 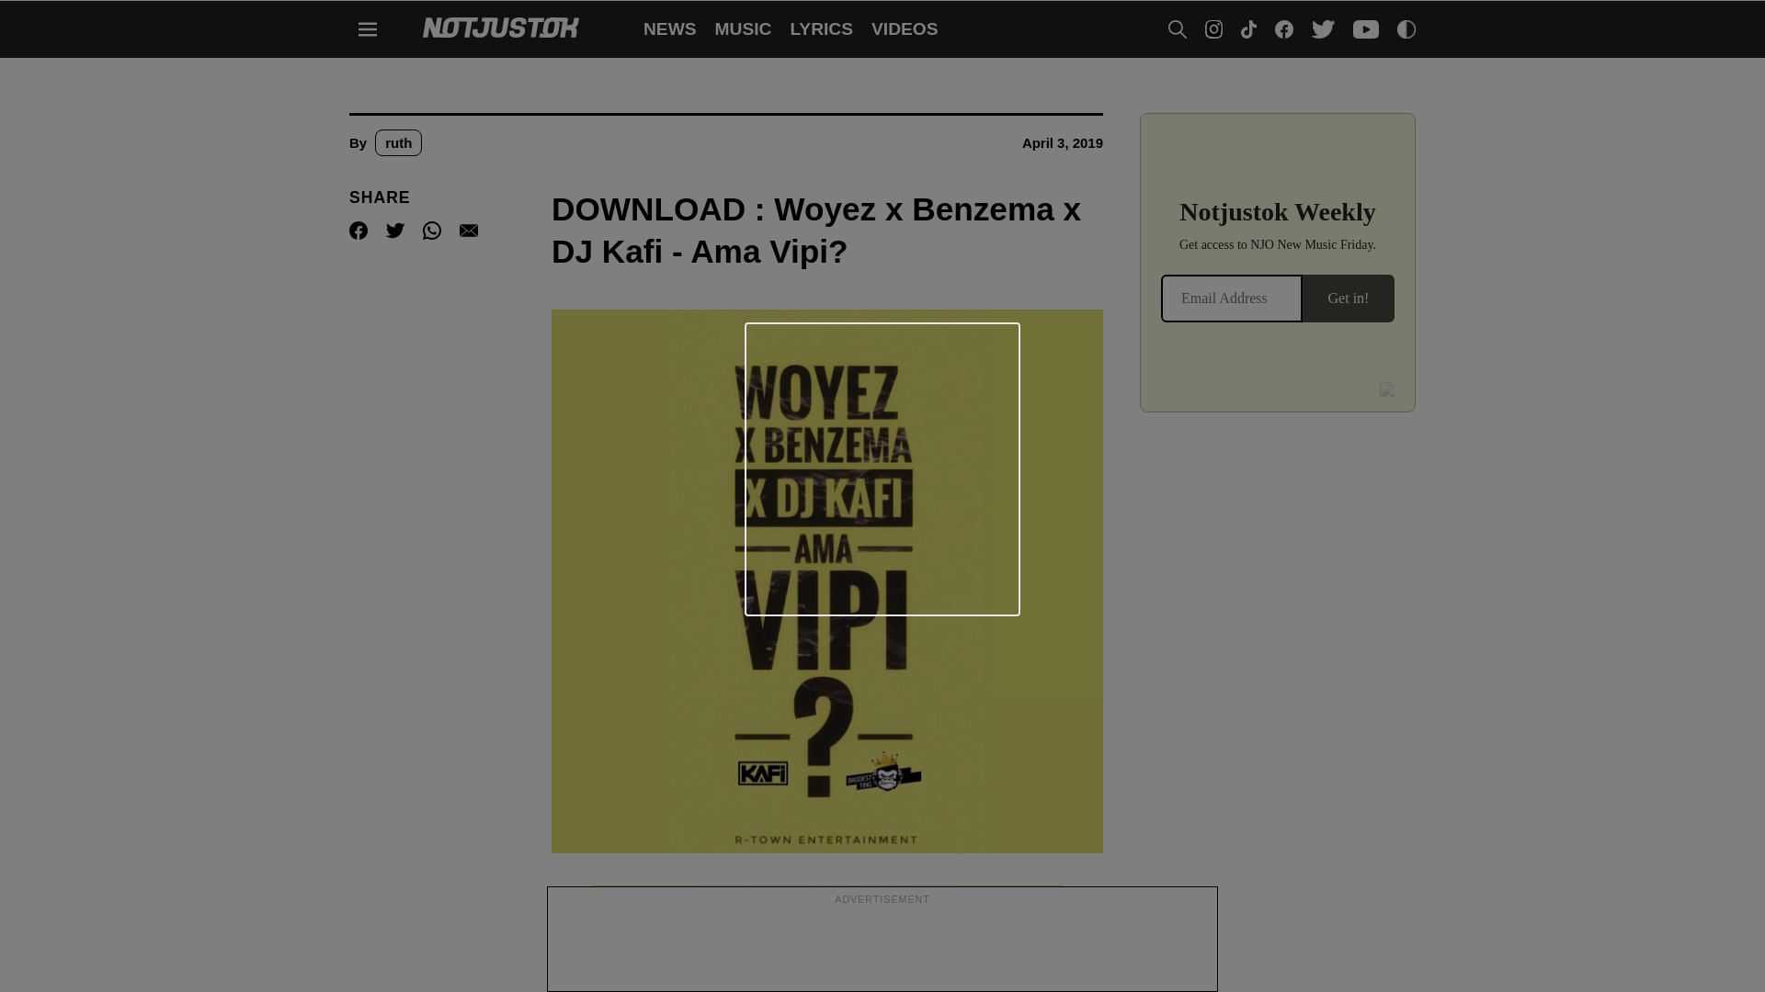 What do you see at coordinates (743, 28) in the screenshot?
I see `MUSIC` at bounding box center [743, 28].